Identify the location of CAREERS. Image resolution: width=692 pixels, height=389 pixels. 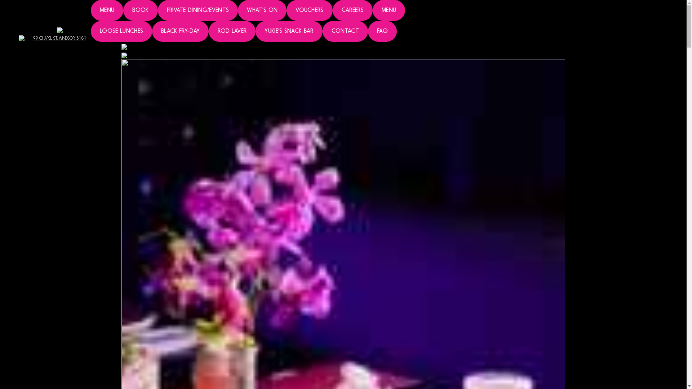
(352, 10).